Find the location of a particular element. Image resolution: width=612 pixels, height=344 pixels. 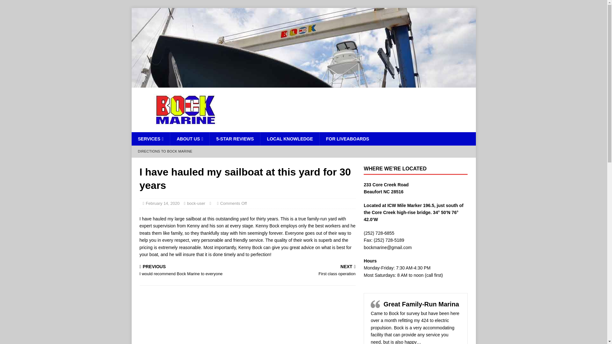

LOCAL KNOWLEDGE is located at coordinates (162, 203).